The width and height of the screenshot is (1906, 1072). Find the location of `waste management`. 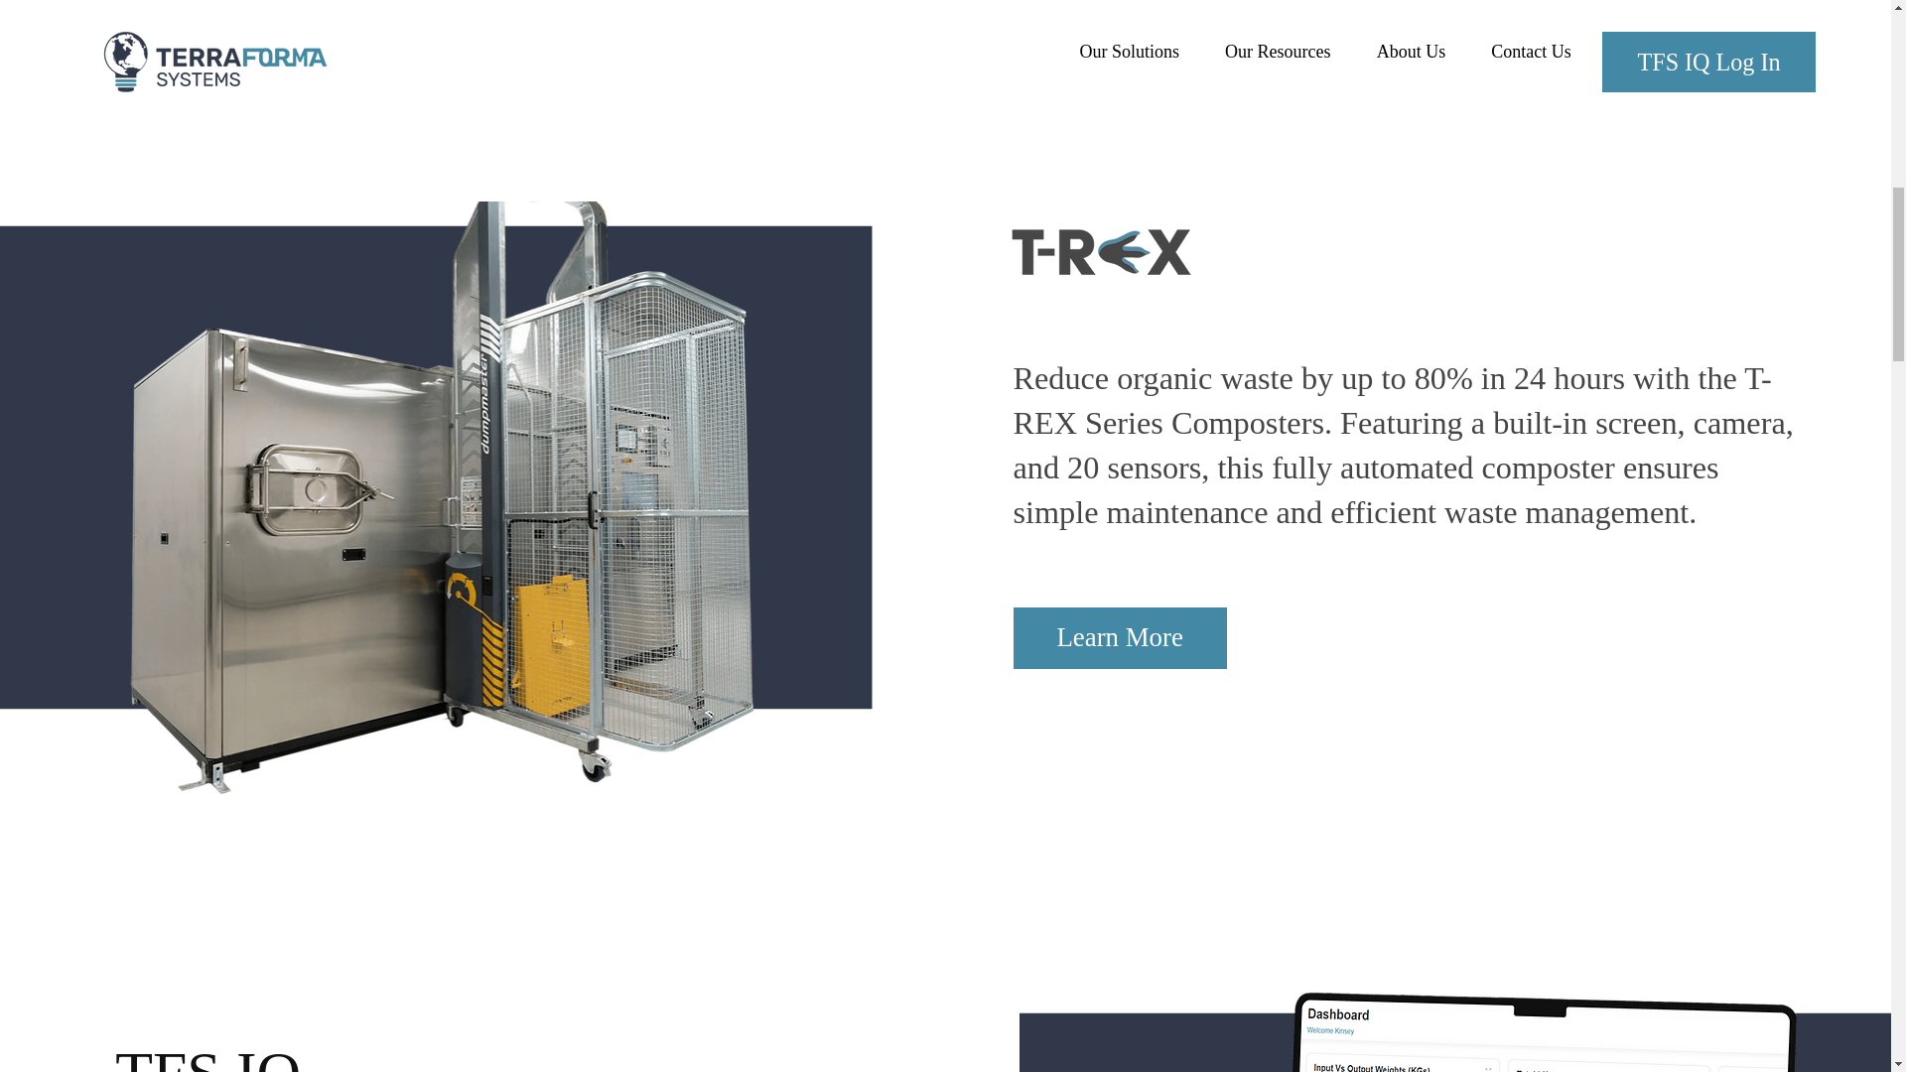

waste management is located at coordinates (1566, 511).